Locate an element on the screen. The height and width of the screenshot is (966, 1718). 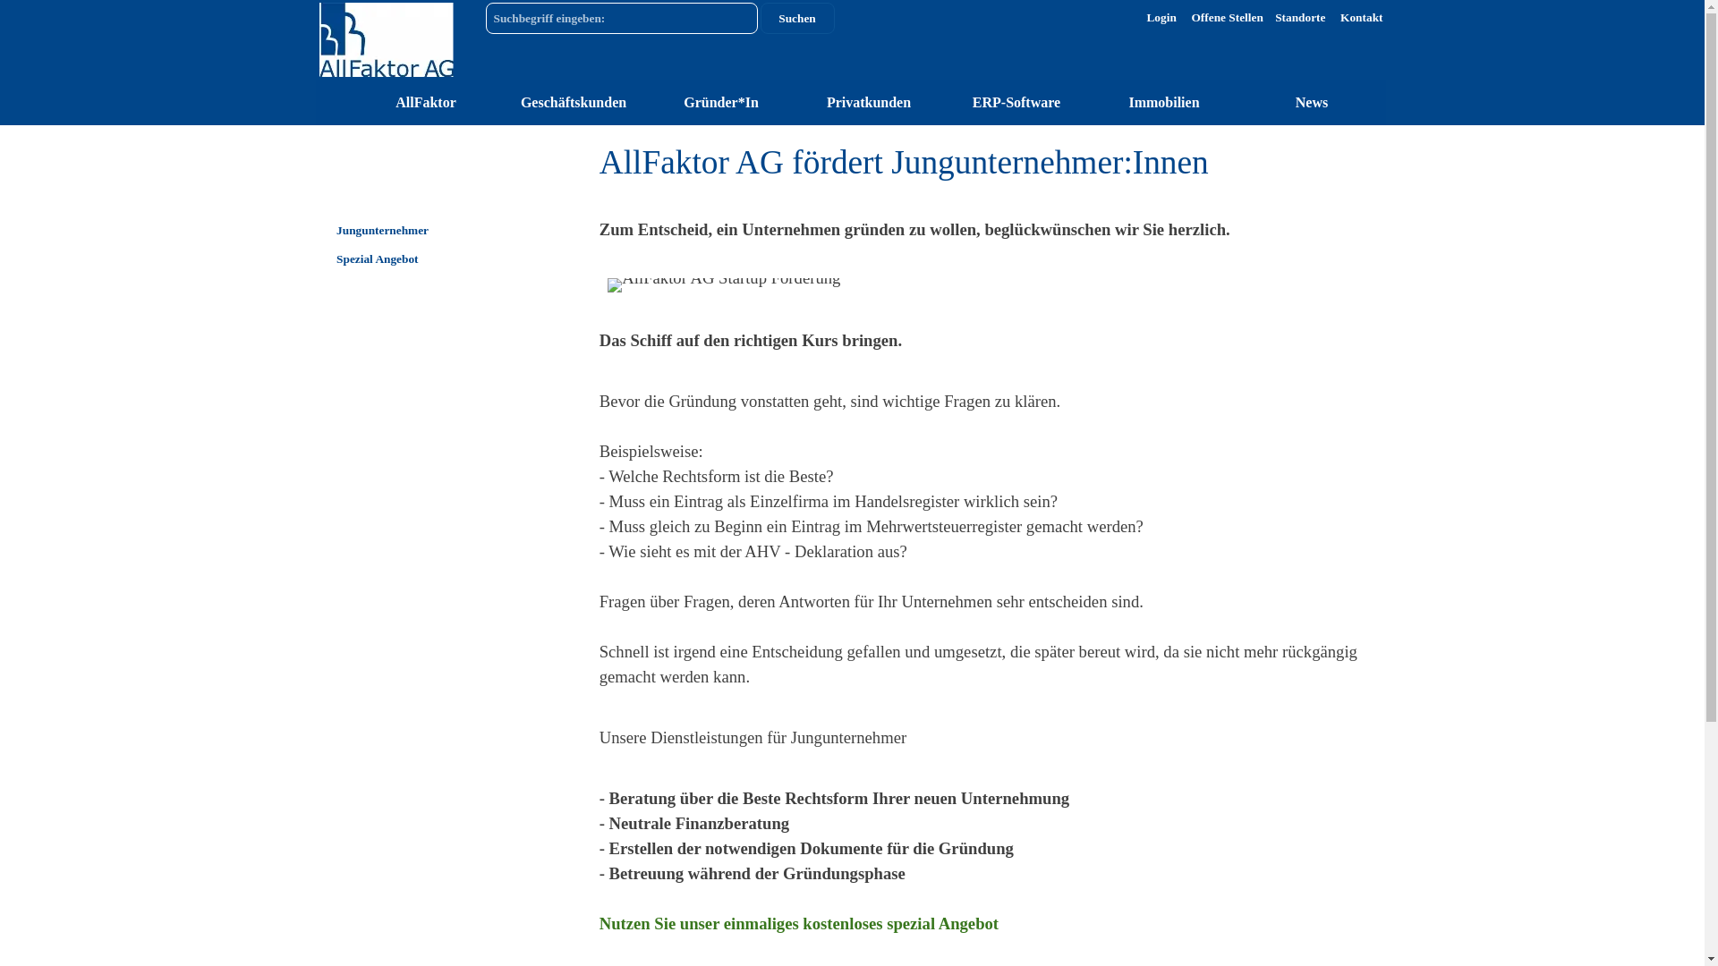
AllFaktor is located at coordinates (426, 102).